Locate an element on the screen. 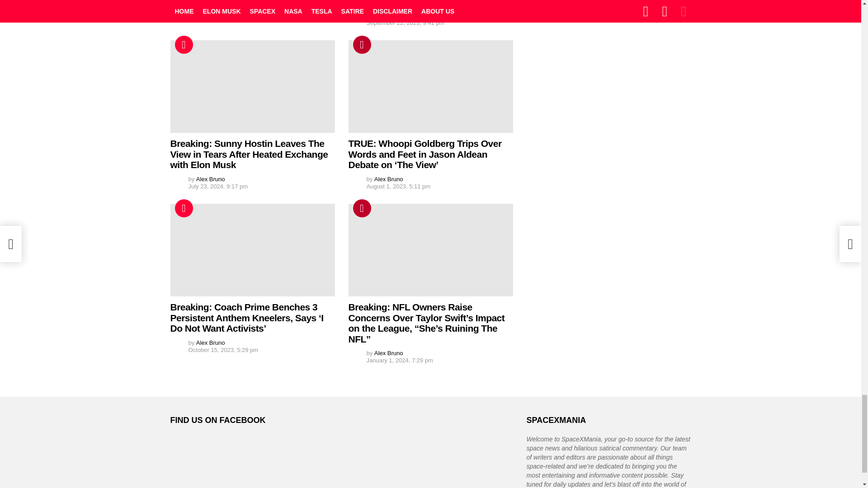 This screenshot has width=868, height=488. Posts by Alex Bruno is located at coordinates (389, 15).